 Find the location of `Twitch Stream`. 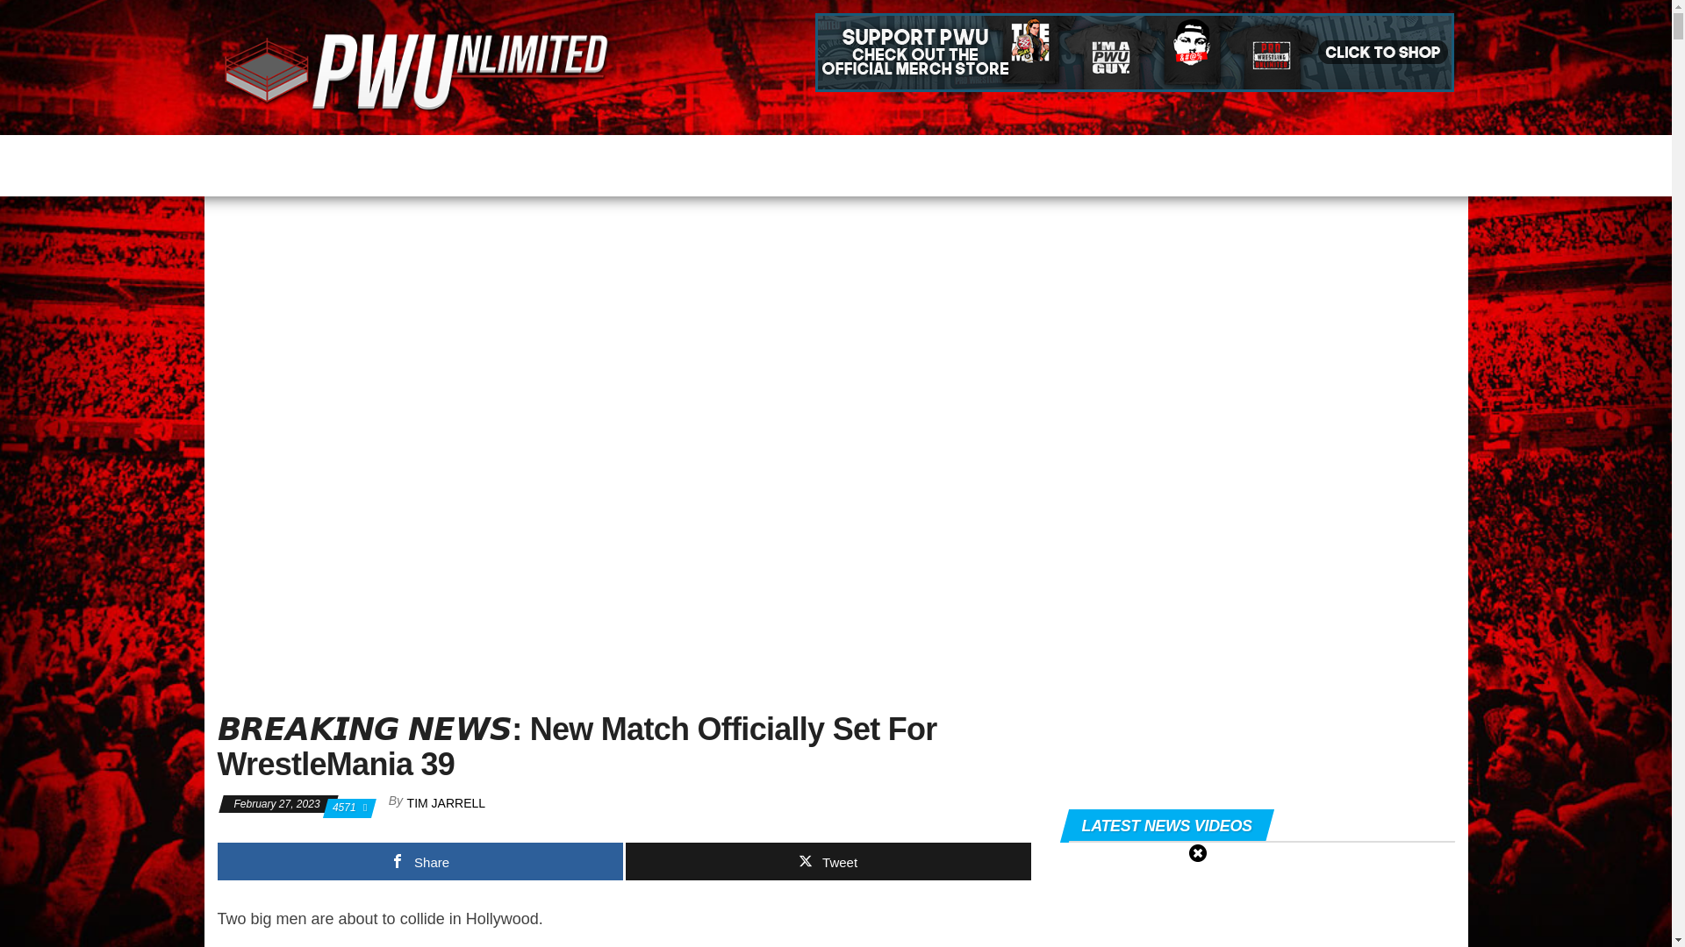

Twitch Stream is located at coordinates (1029, 161).